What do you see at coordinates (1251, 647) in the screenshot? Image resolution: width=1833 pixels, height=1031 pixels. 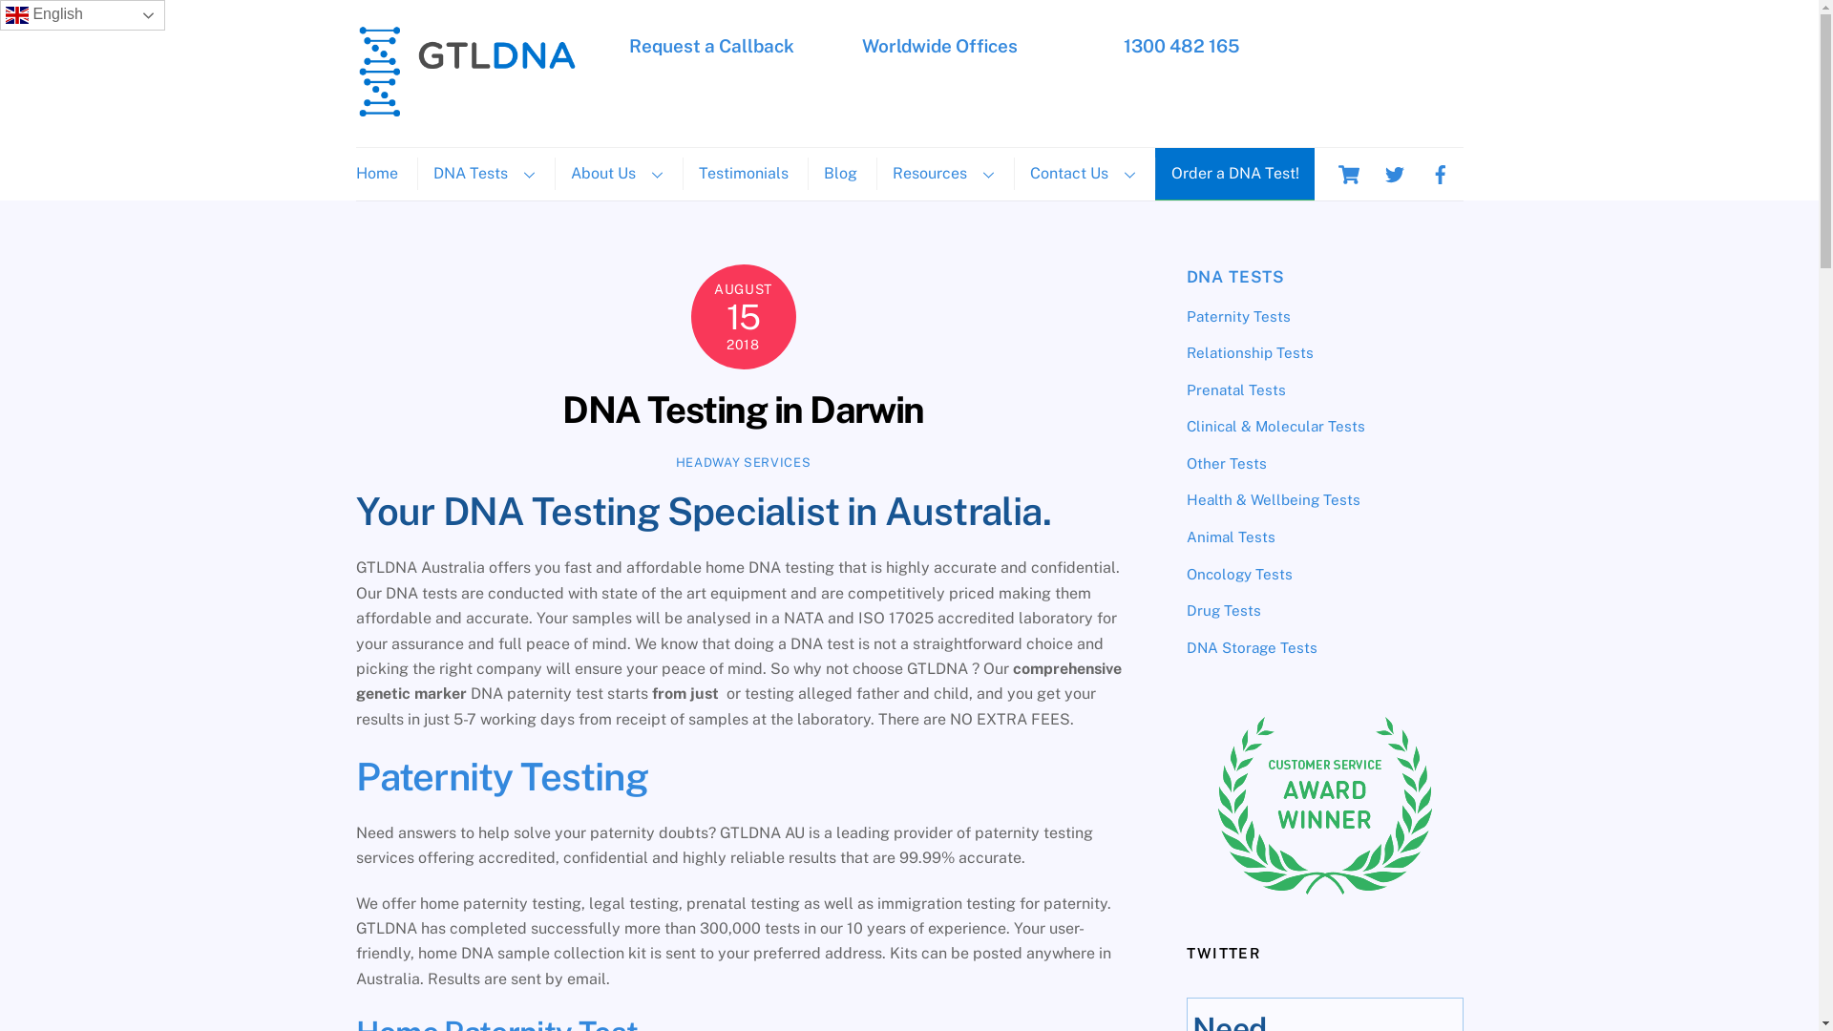 I see `DNA Storage Tests` at bounding box center [1251, 647].